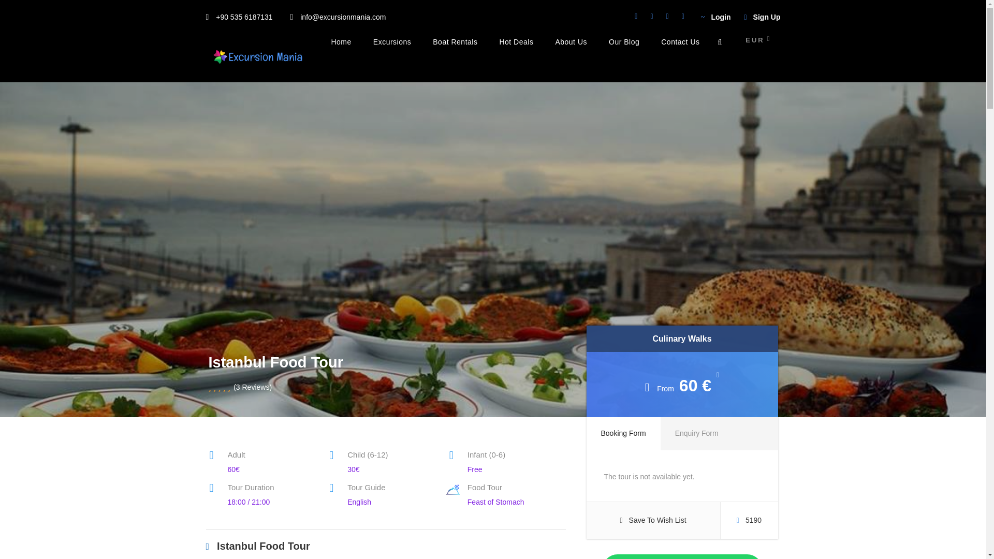  I want to click on yemek, so click(452, 490).